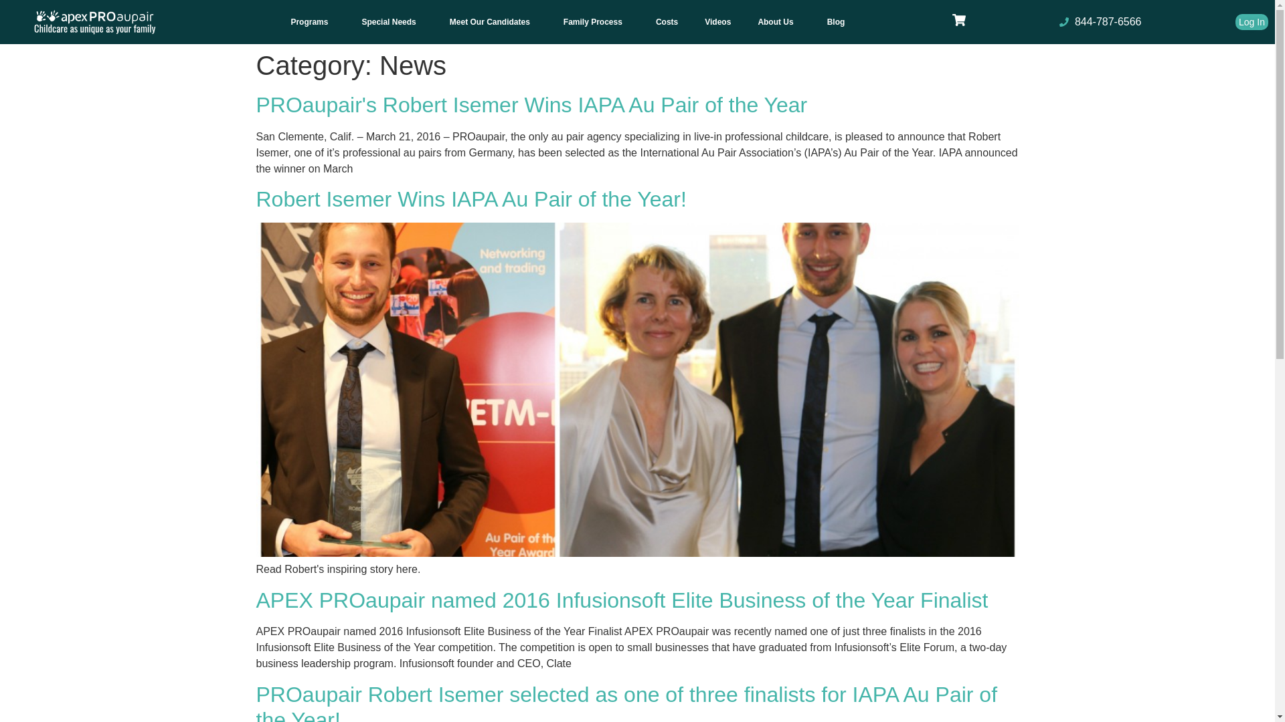 This screenshot has height=722, width=1285. I want to click on Costs, so click(667, 21).